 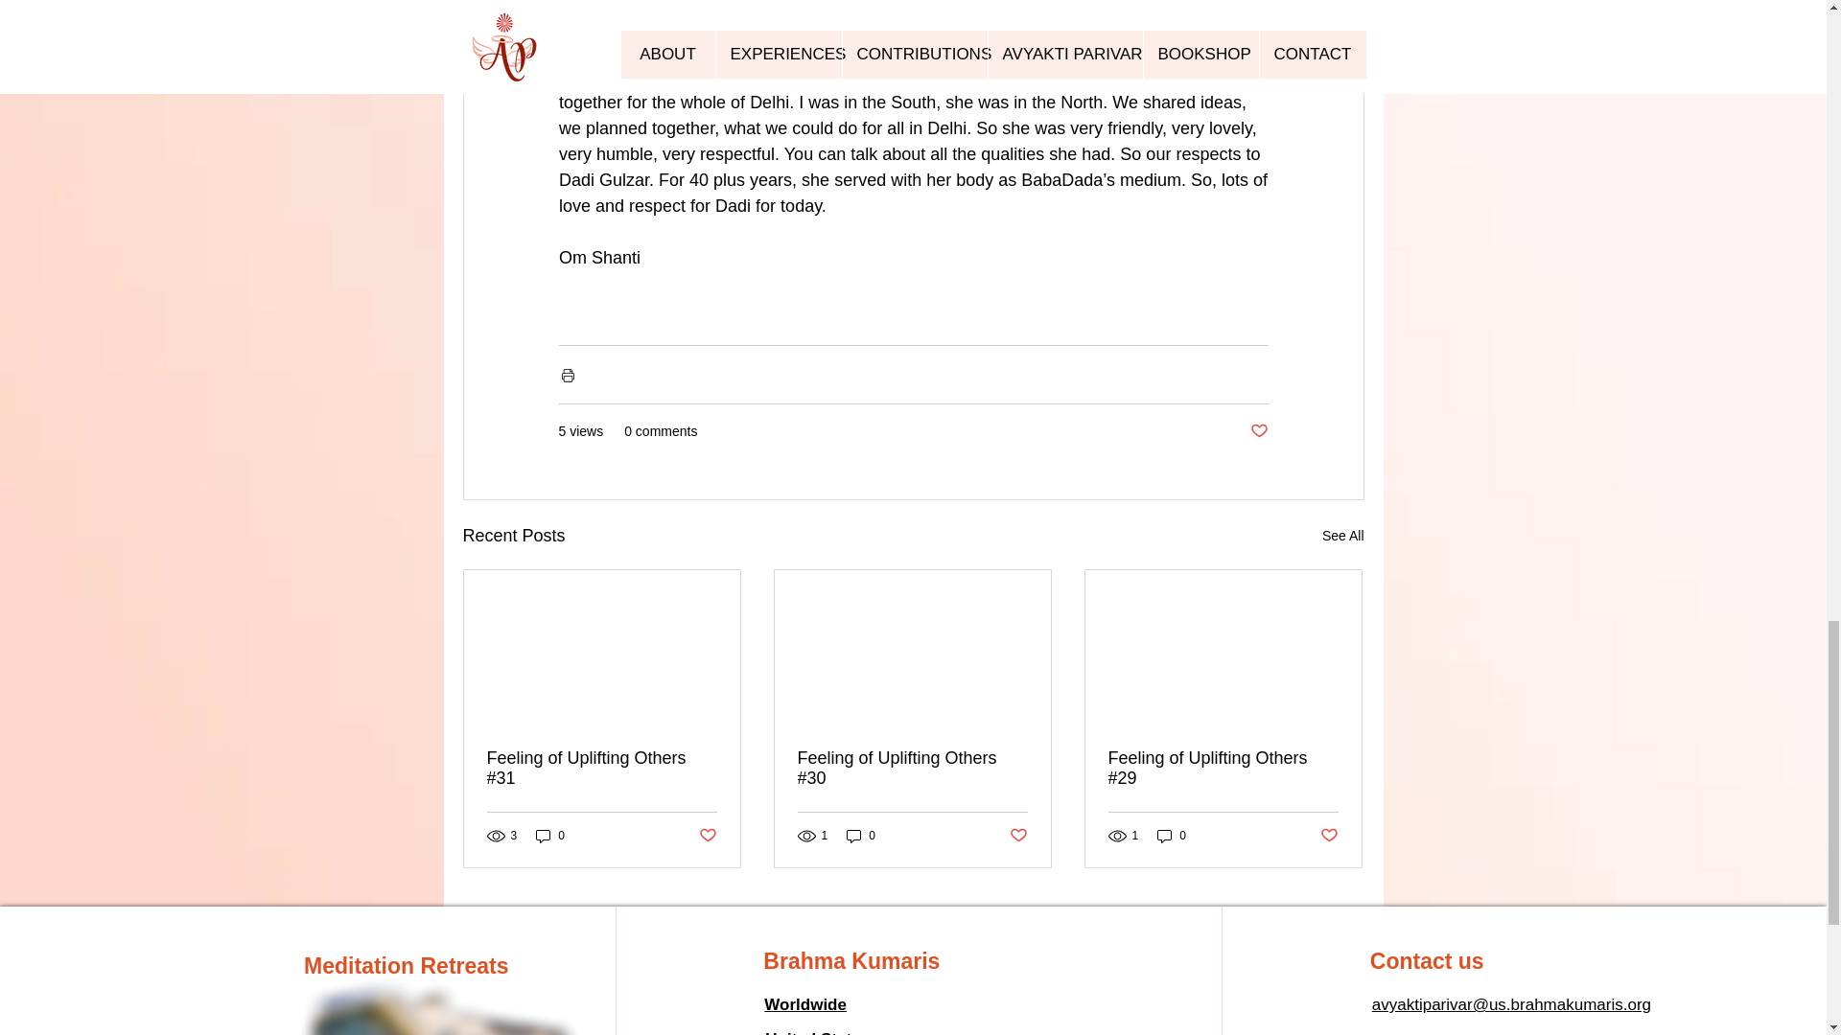 What do you see at coordinates (706, 836) in the screenshot?
I see `Post not marked as liked` at bounding box center [706, 836].